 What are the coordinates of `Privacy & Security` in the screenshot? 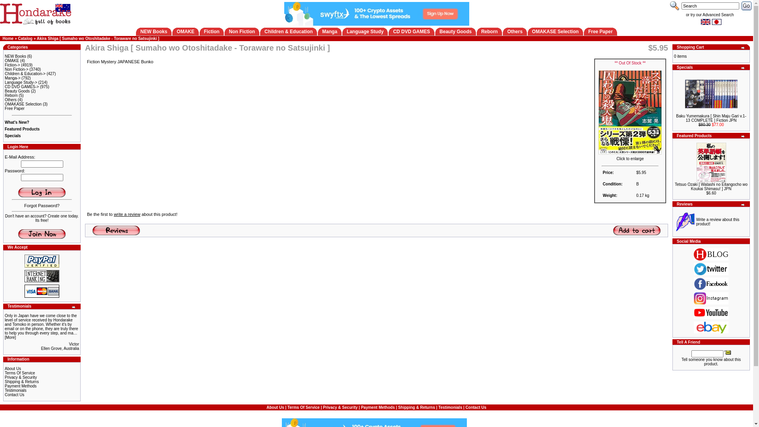 It's located at (21, 377).